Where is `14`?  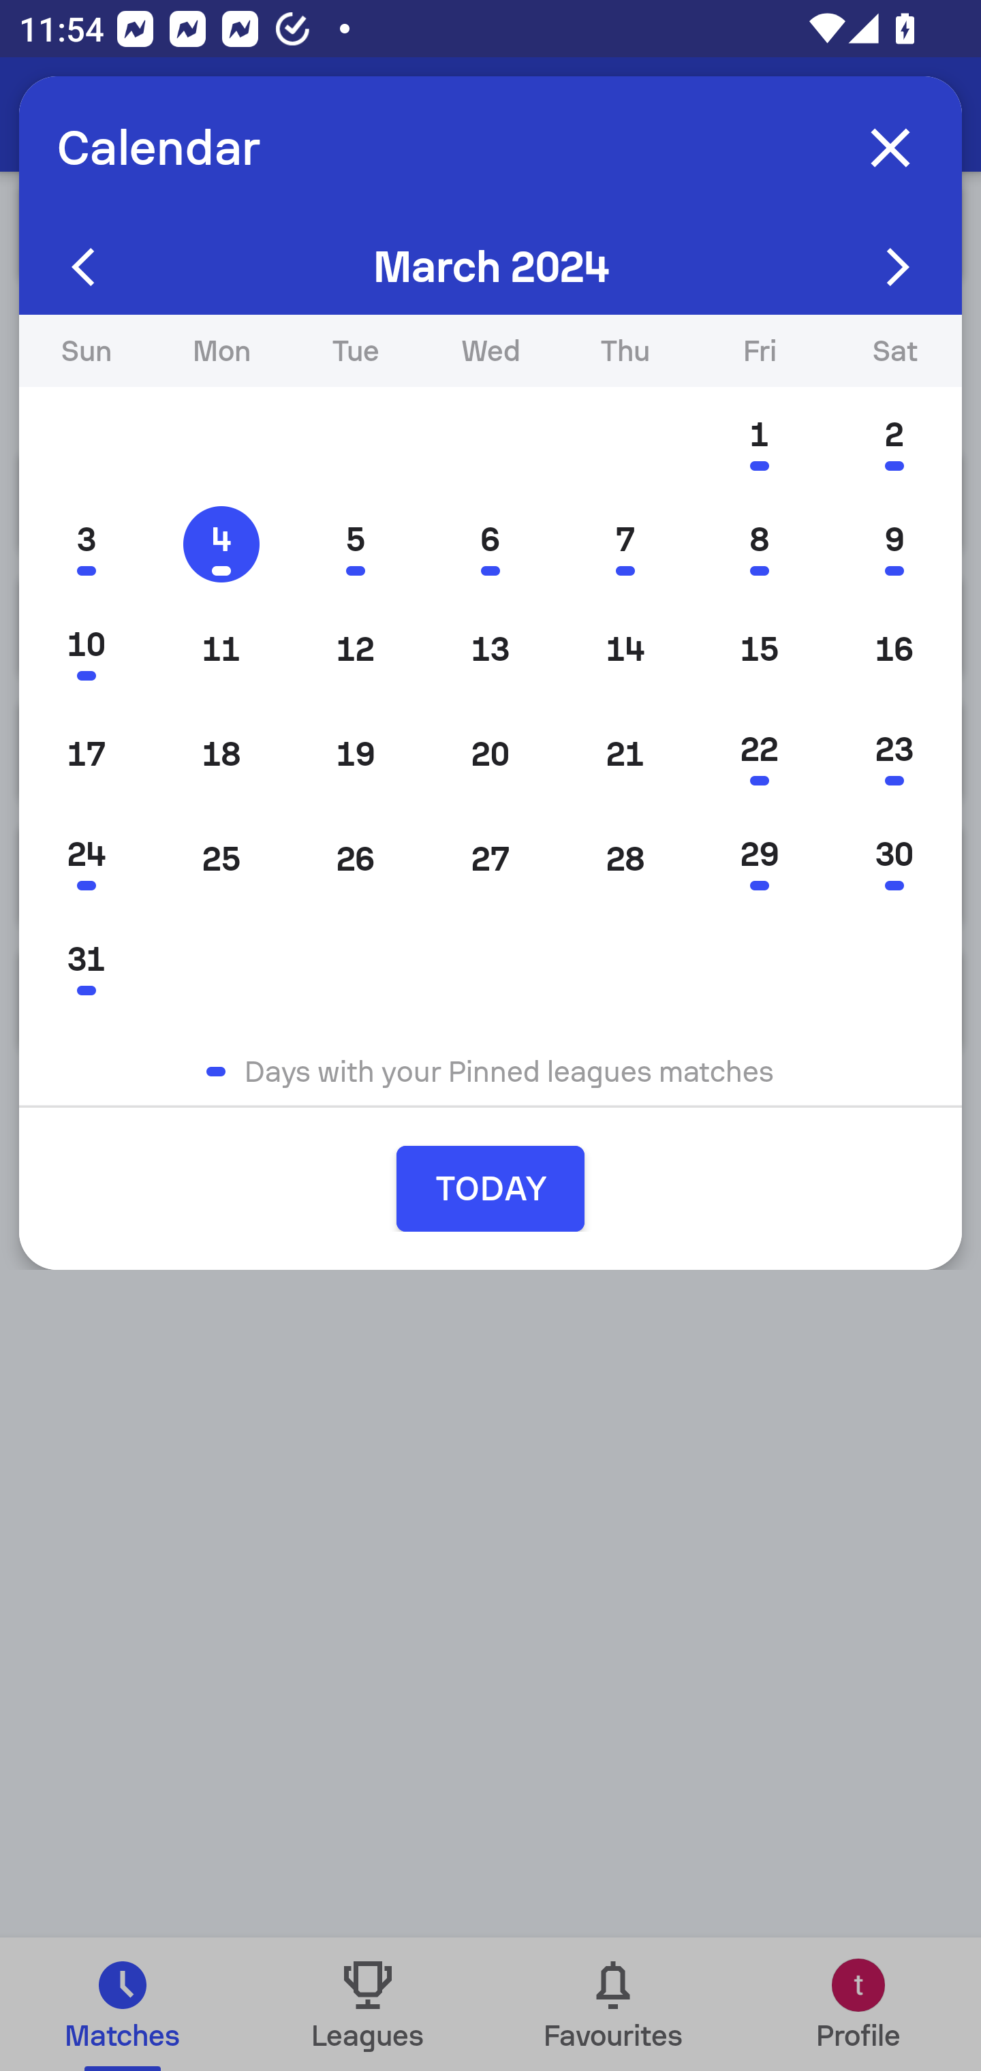 14 is located at coordinates (625, 649).